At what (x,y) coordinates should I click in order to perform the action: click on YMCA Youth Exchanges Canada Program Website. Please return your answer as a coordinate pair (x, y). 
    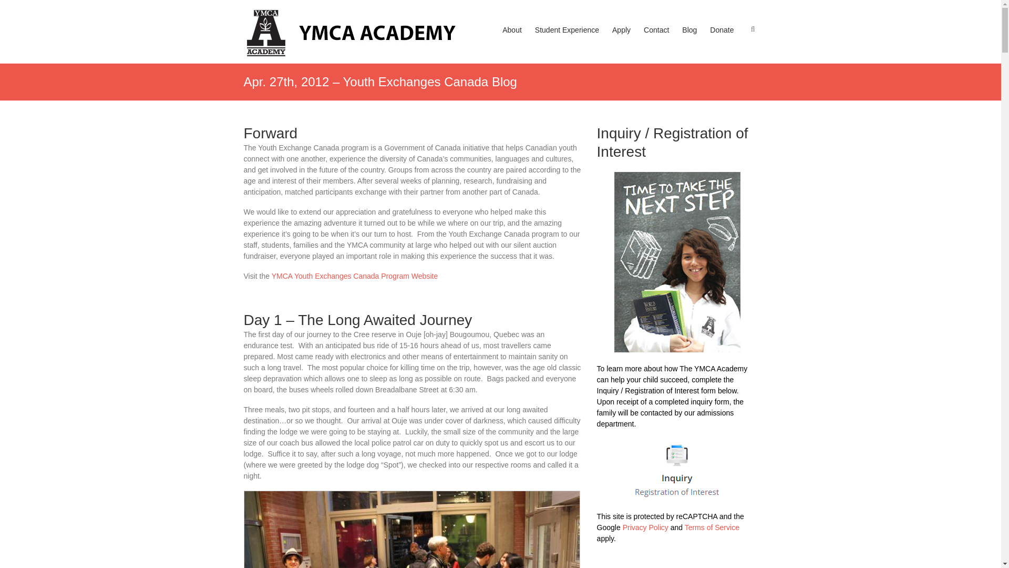
    Looking at the image, I should click on (354, 276).